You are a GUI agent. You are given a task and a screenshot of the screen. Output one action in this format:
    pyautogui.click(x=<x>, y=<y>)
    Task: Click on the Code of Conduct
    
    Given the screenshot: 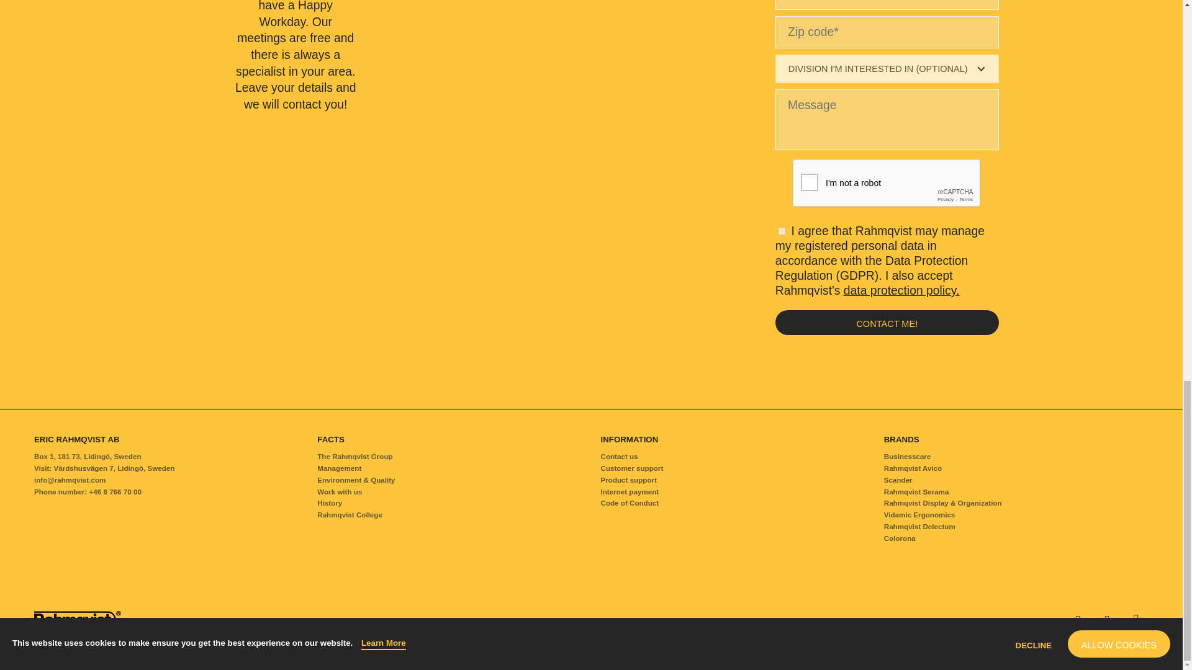 What is the action you would take?
    pyautogui.click(x=630, y=502)
    